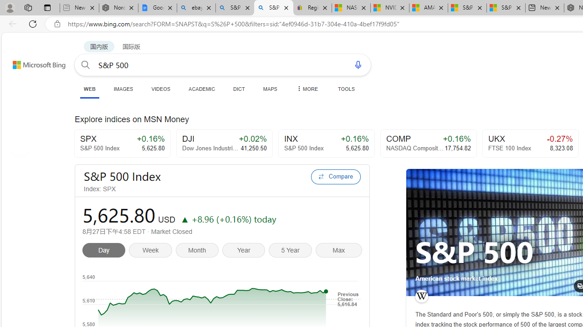 Image resolution: width=583 pixels, height=327 pixels. I want to click on DICT, so click(239, 89).